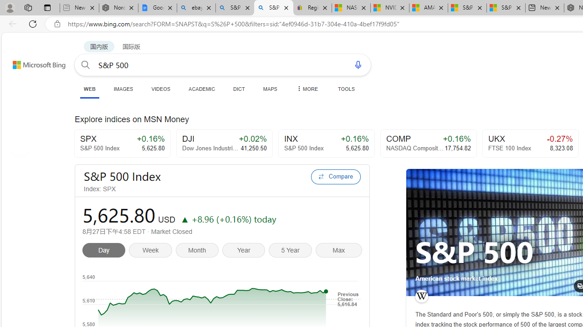 Image resolution: width=583 pixels, height=327 pixels. I want to click on DICT, so click(239, 89).